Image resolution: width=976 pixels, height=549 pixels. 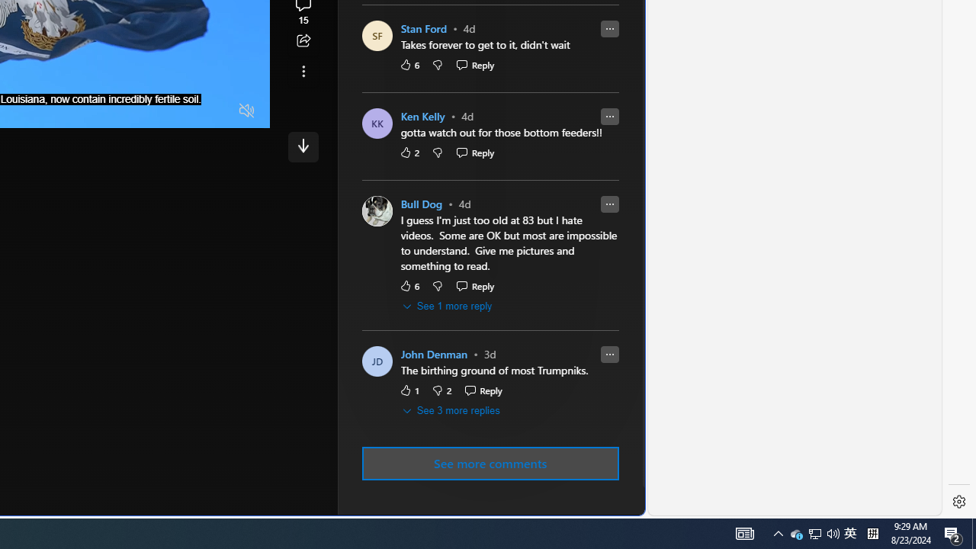 What do you see at coordinates (157, 111) in the screenshot?
I see `Quality Settings` at bounding box center [157, 111].